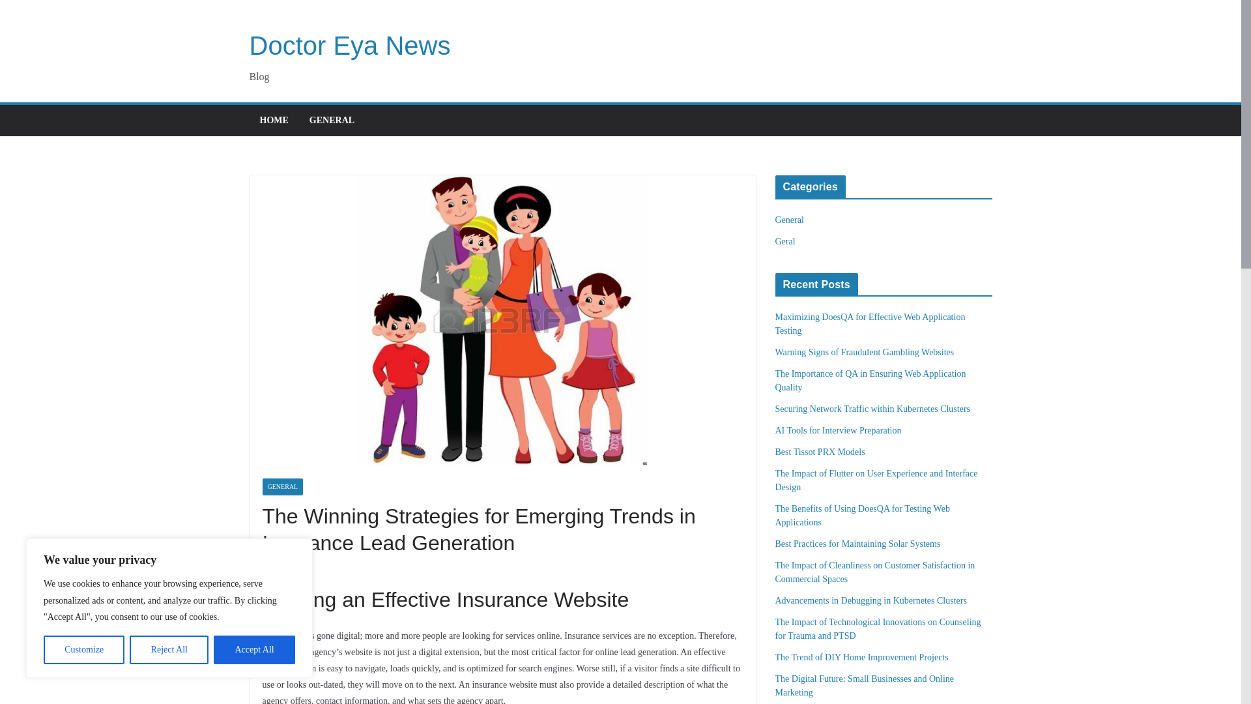 This screenshot has width=1251, height=704. What do you see at coordinates (349, 45) in the screenshot?
I see `Doctor Eya News` at bounding box center [349, 45].